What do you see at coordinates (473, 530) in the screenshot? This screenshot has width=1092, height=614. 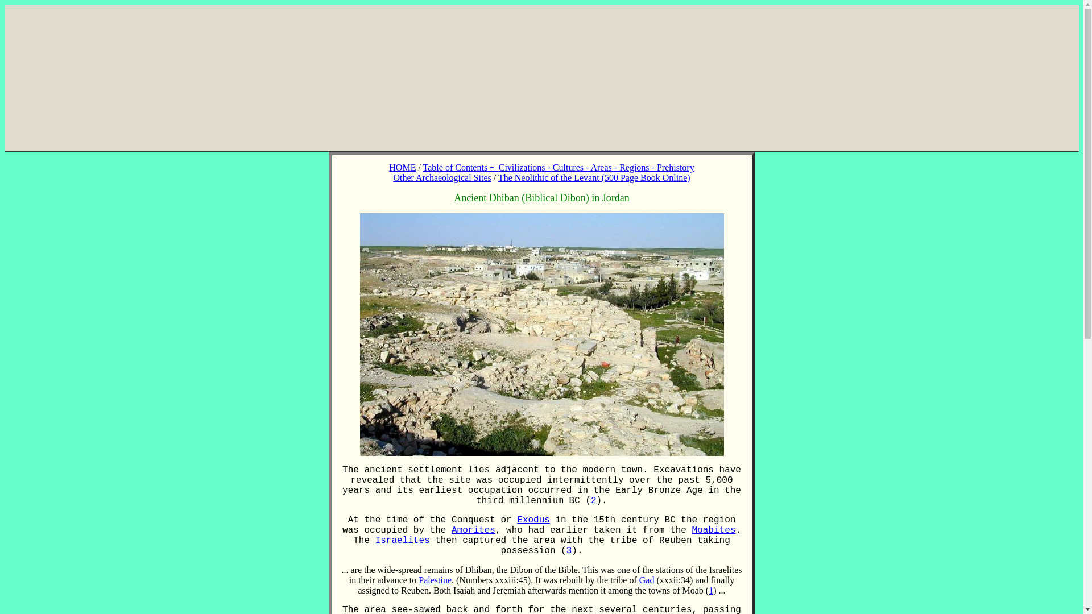 I see `Amorites` at bounding box center [473, 530].